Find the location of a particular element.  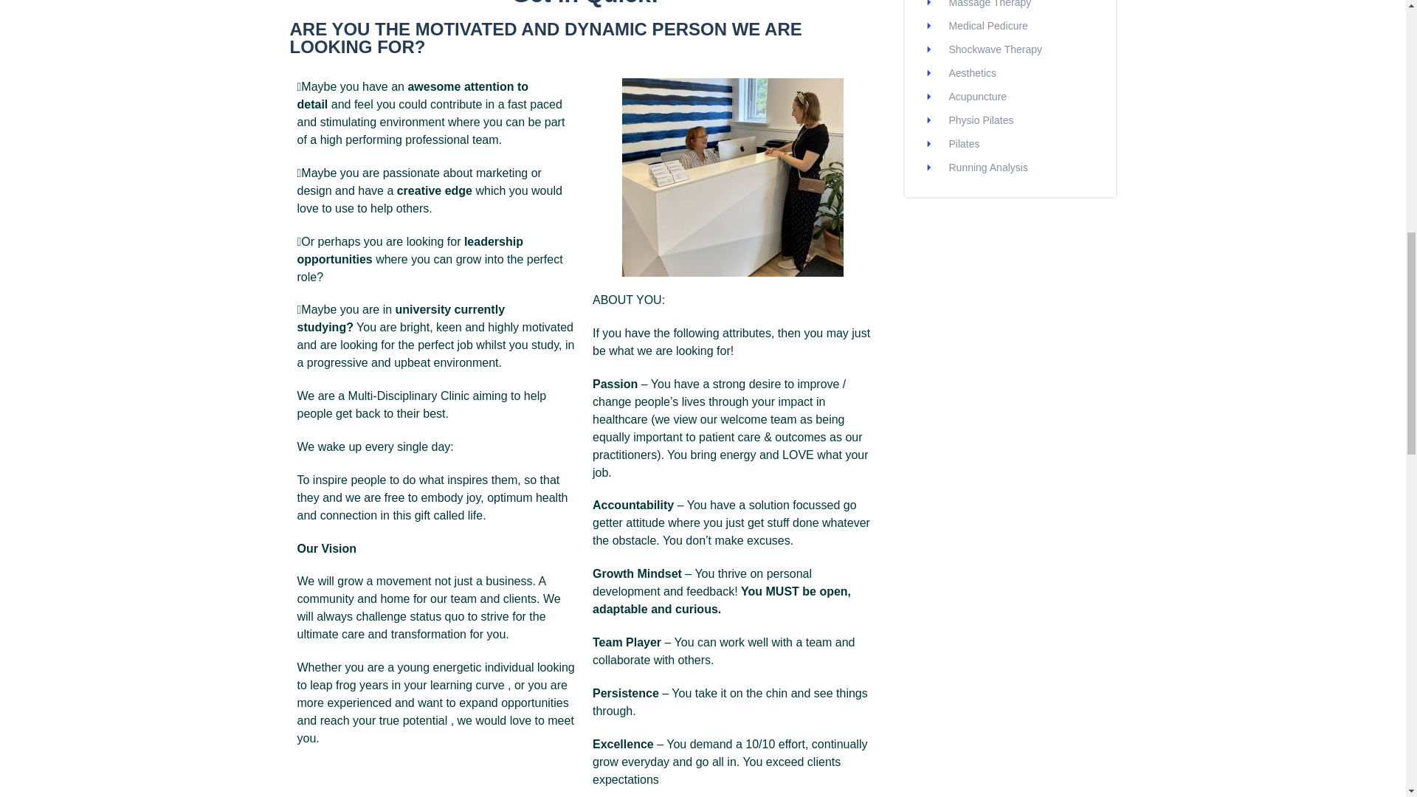

Shockwave Therapy is located at coordinates (996, 49).